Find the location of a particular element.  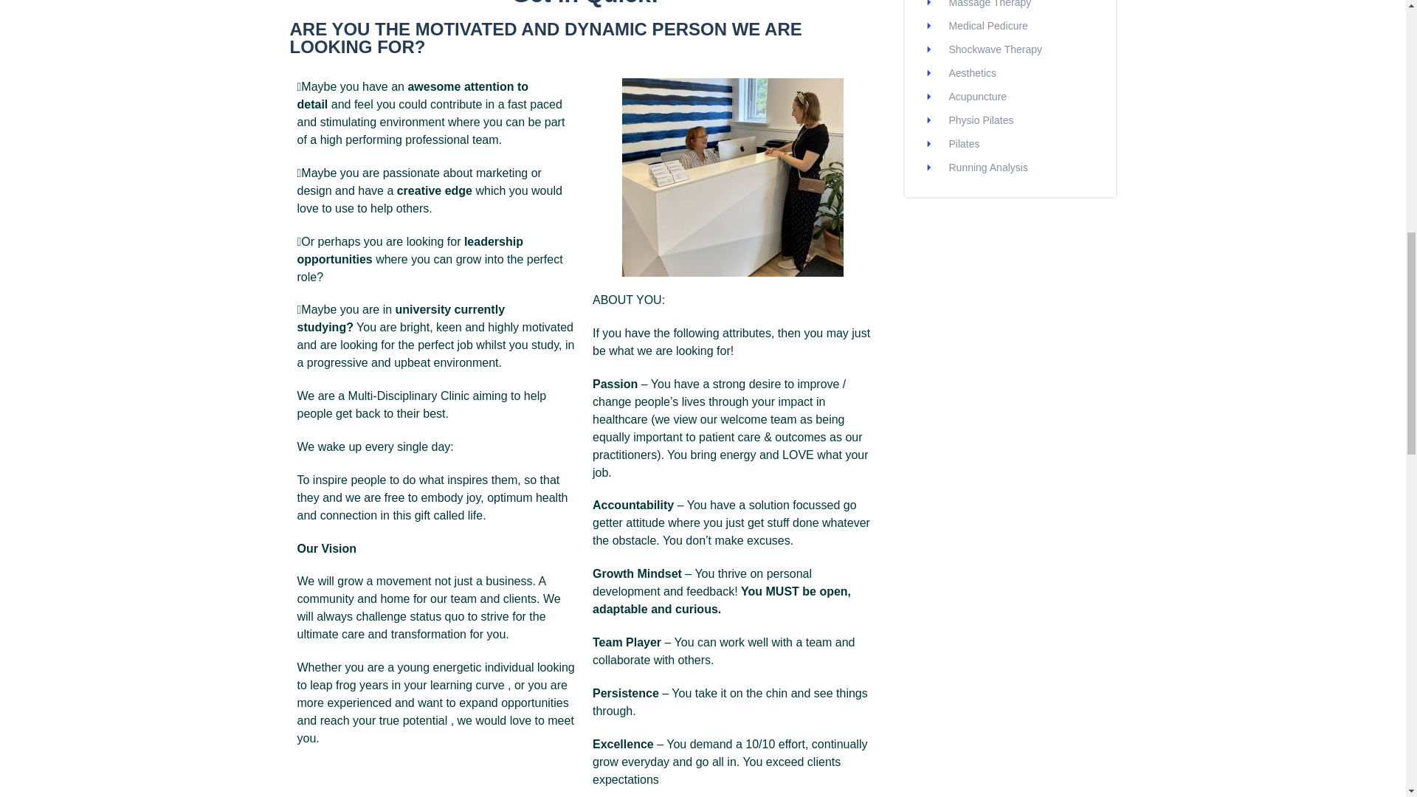

Shockwave Therapy is located at coordinates (996, 49).